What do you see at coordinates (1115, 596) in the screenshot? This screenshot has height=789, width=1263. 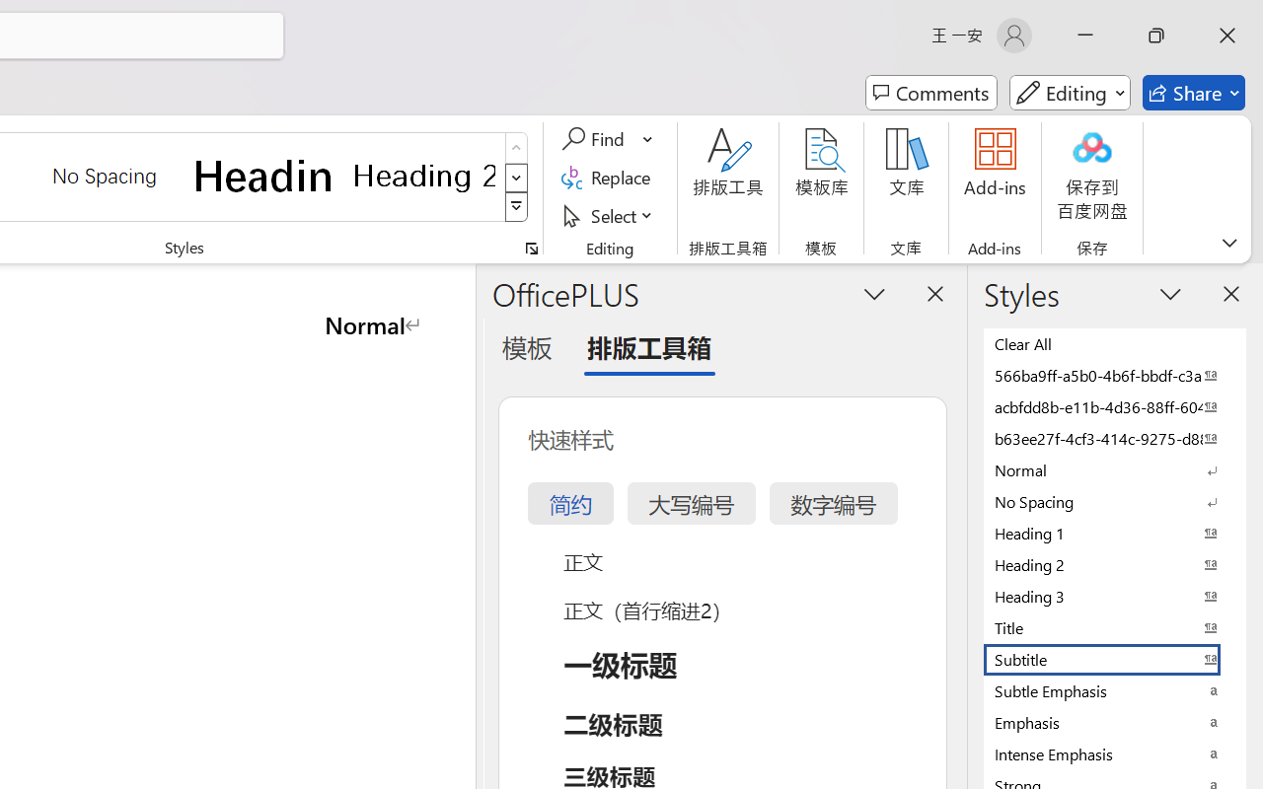 I see `Heading 3` at bounding box center [1115, 596].